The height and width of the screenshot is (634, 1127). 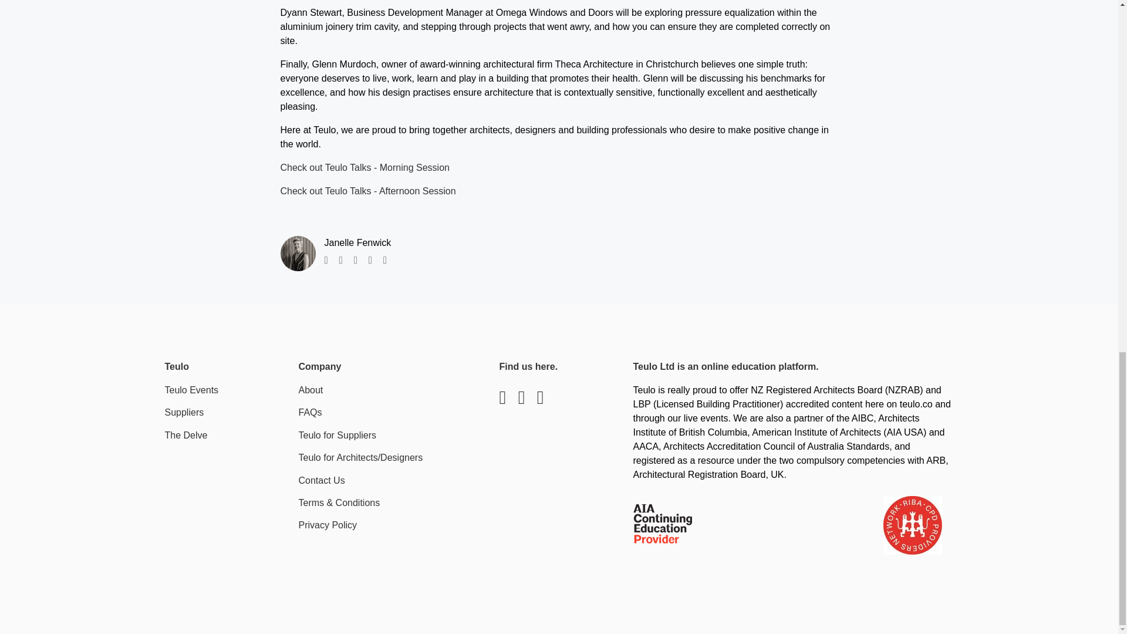 What do you see at coordinates (191, 390) in the screenshot?
I see `Teulo Events` at bounding box center [191, 390].